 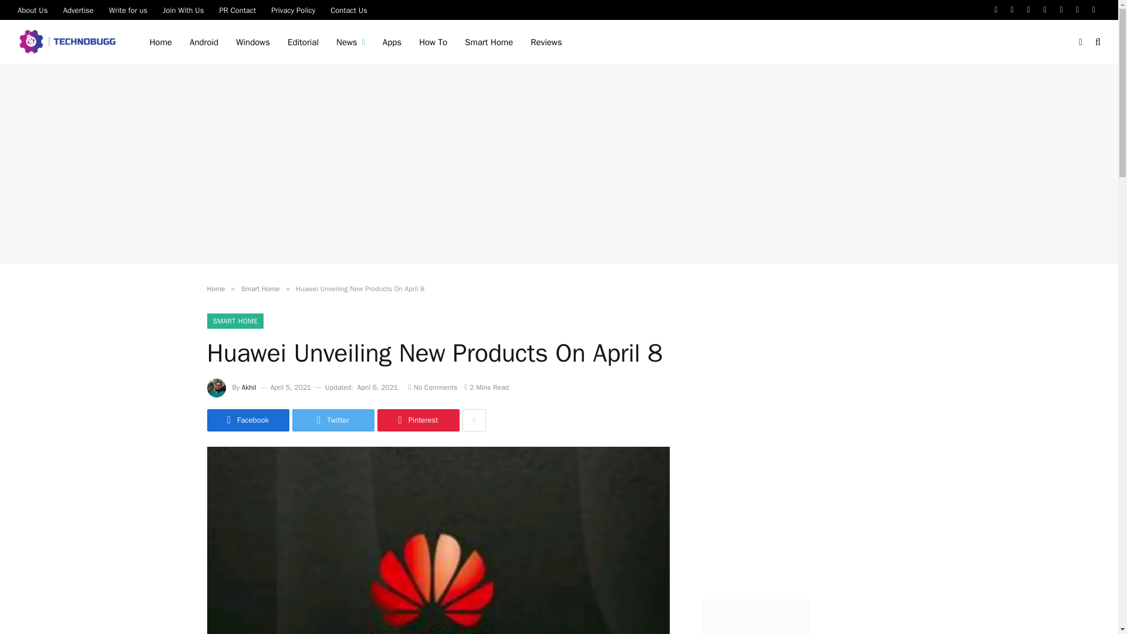 I want to click on News, so click(x=351, y=42).